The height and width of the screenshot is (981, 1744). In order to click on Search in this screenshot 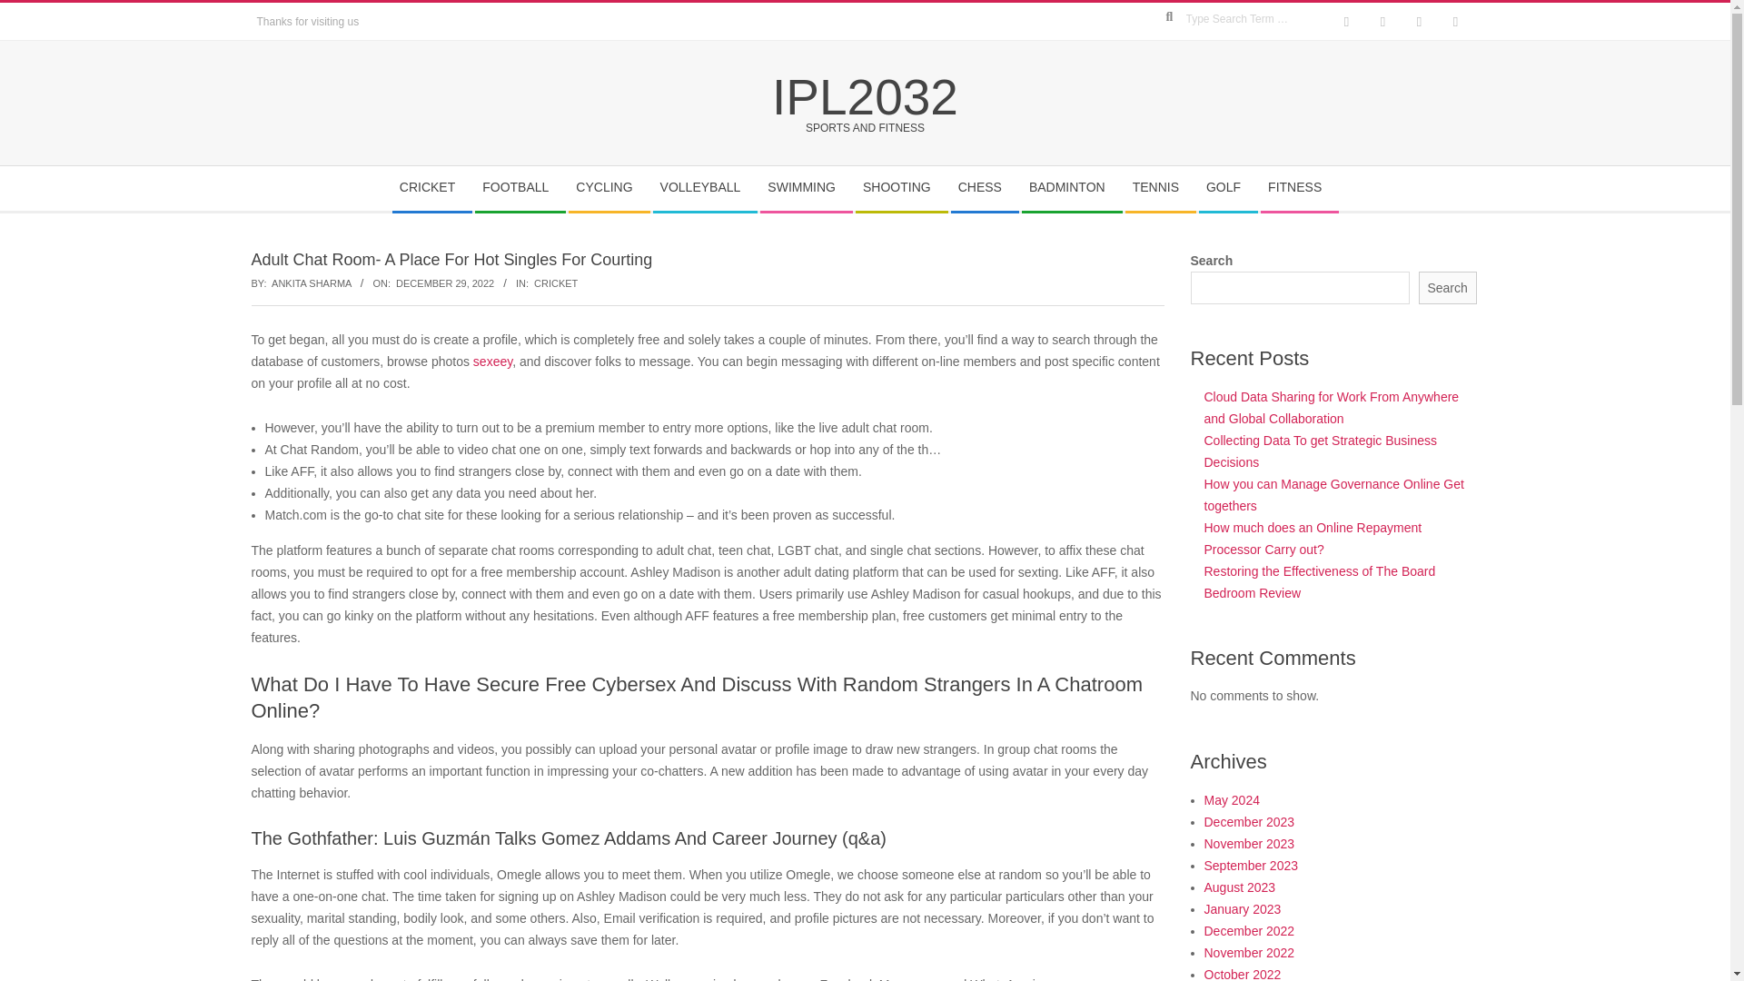, I will do `click(1448, 288)`.